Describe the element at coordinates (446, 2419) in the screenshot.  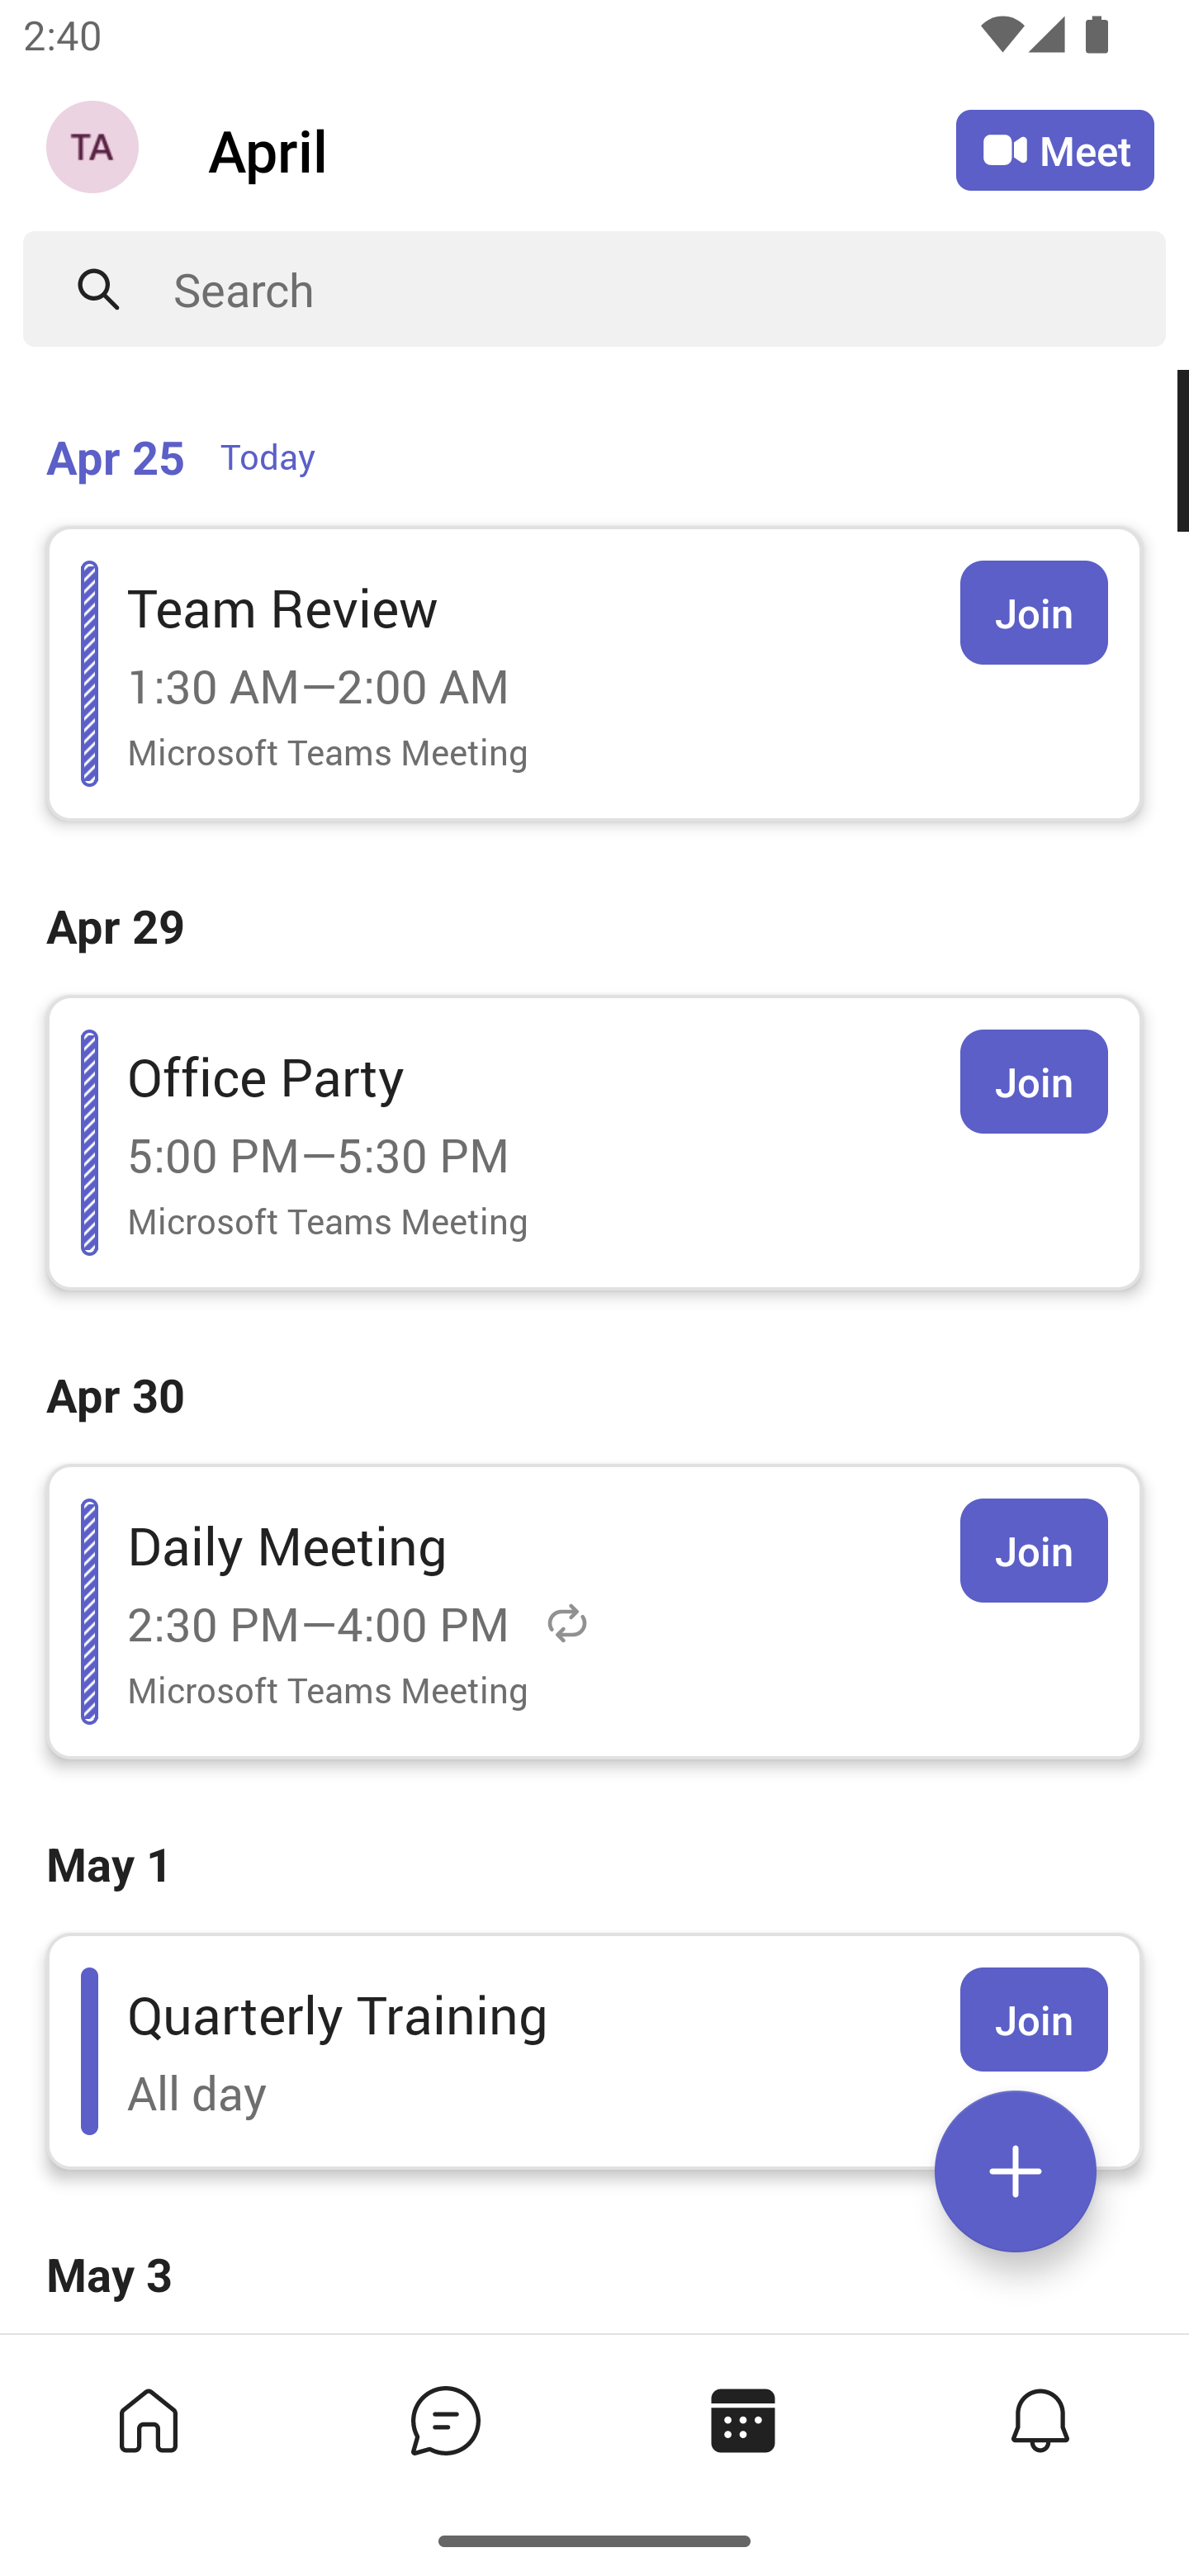
I see `Chat tab,2 of 4, not selected` at that location.